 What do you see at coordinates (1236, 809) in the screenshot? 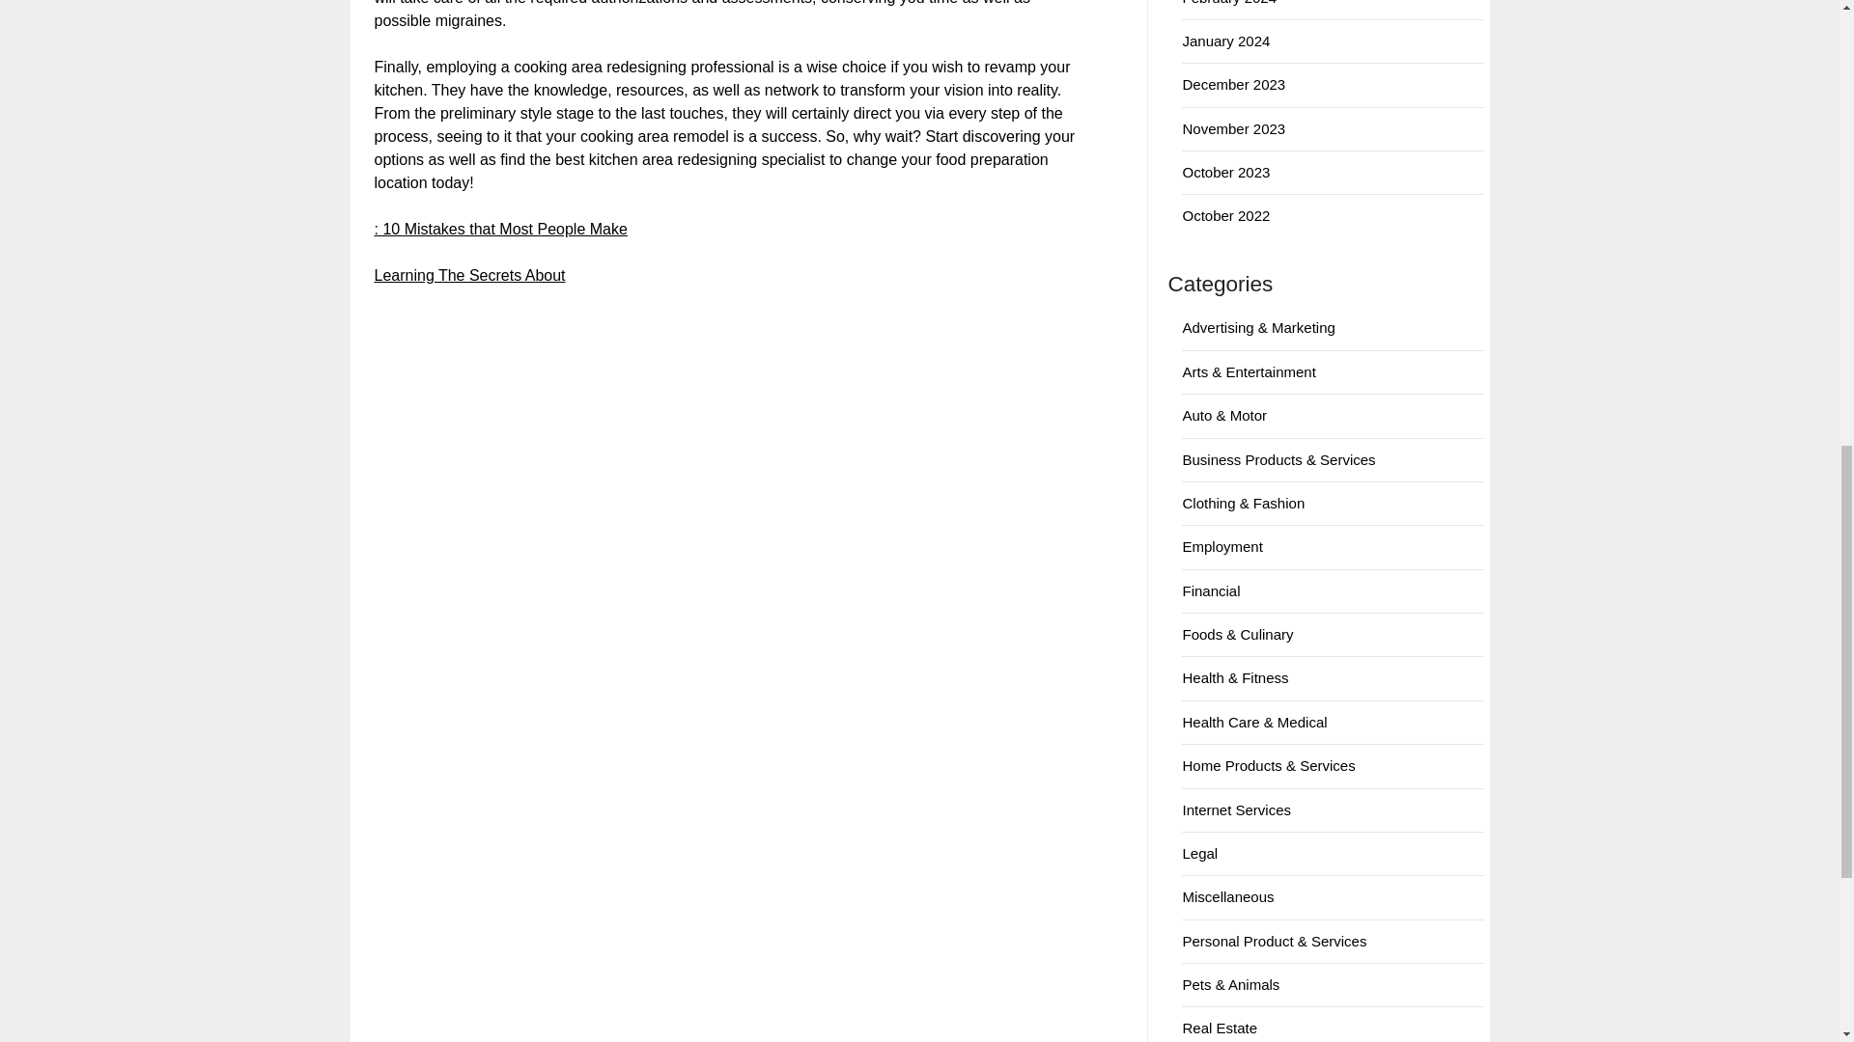
I see `Internet Services` at bounding box center [1236, 809].